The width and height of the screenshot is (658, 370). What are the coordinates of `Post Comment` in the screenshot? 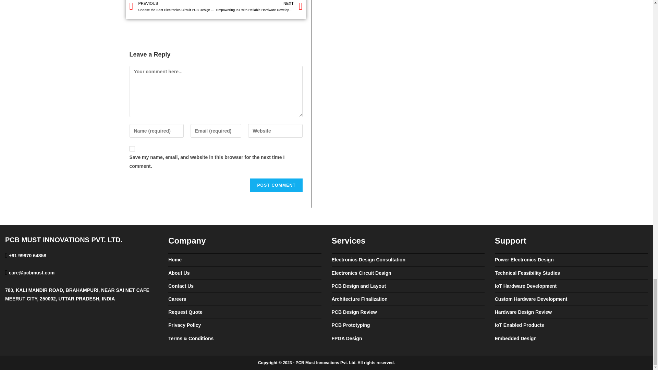 It's located at (276, 185).